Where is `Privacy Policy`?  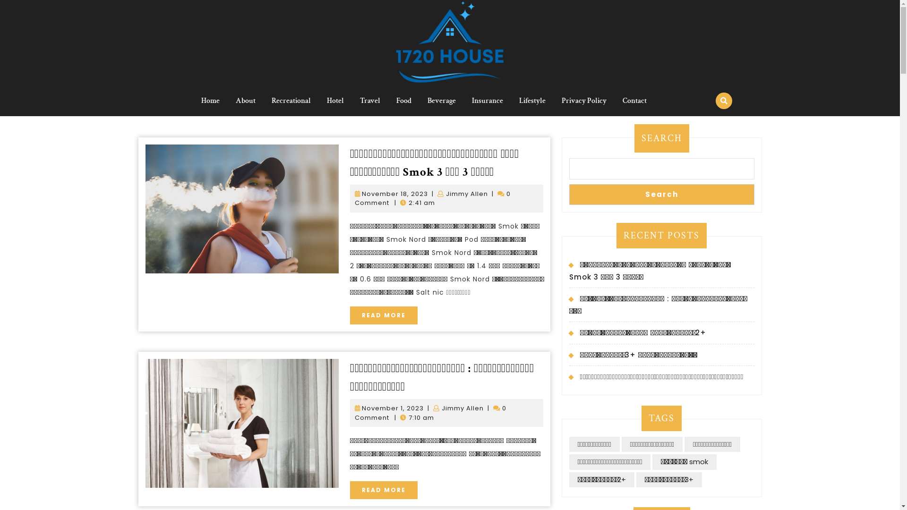 Privacy Policy is located at coordinates (584, 101).